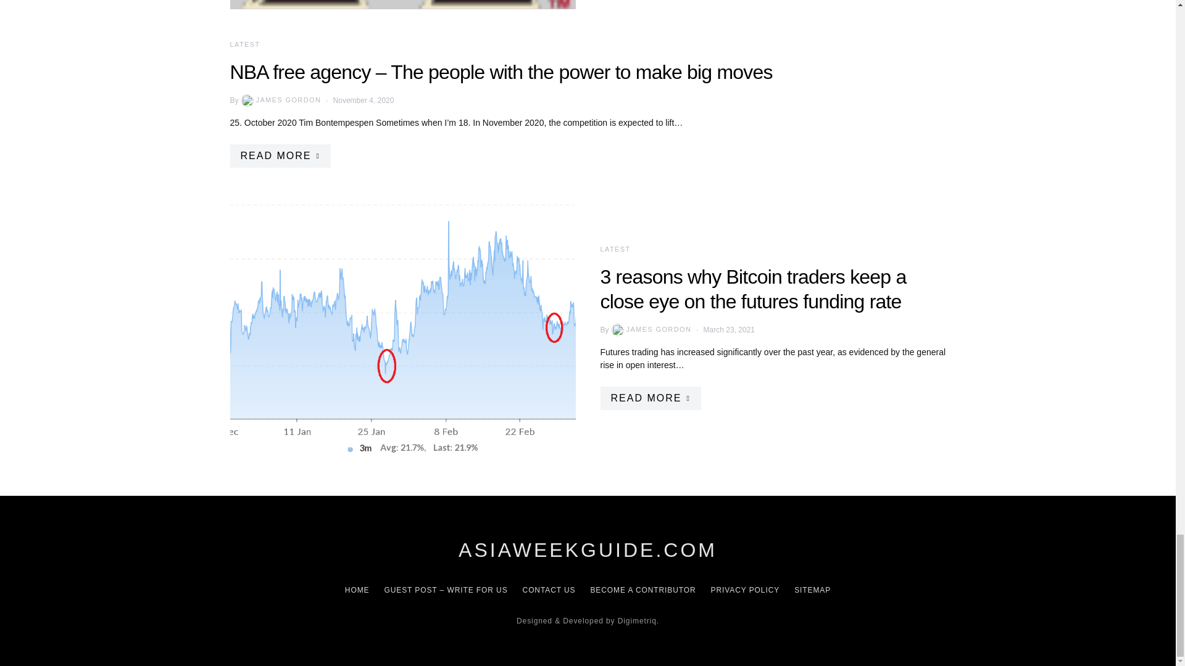 The width and height of the screenshot is (1185, 666). Describe the element at coordinates (280, 100) in the screenshot. I see `View all posts by James Gordon` at that location.